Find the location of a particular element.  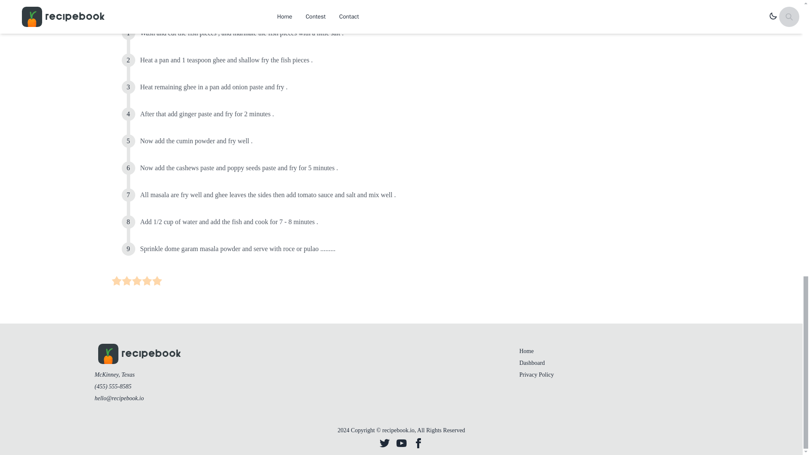

on is located at coordinates (147, 281).